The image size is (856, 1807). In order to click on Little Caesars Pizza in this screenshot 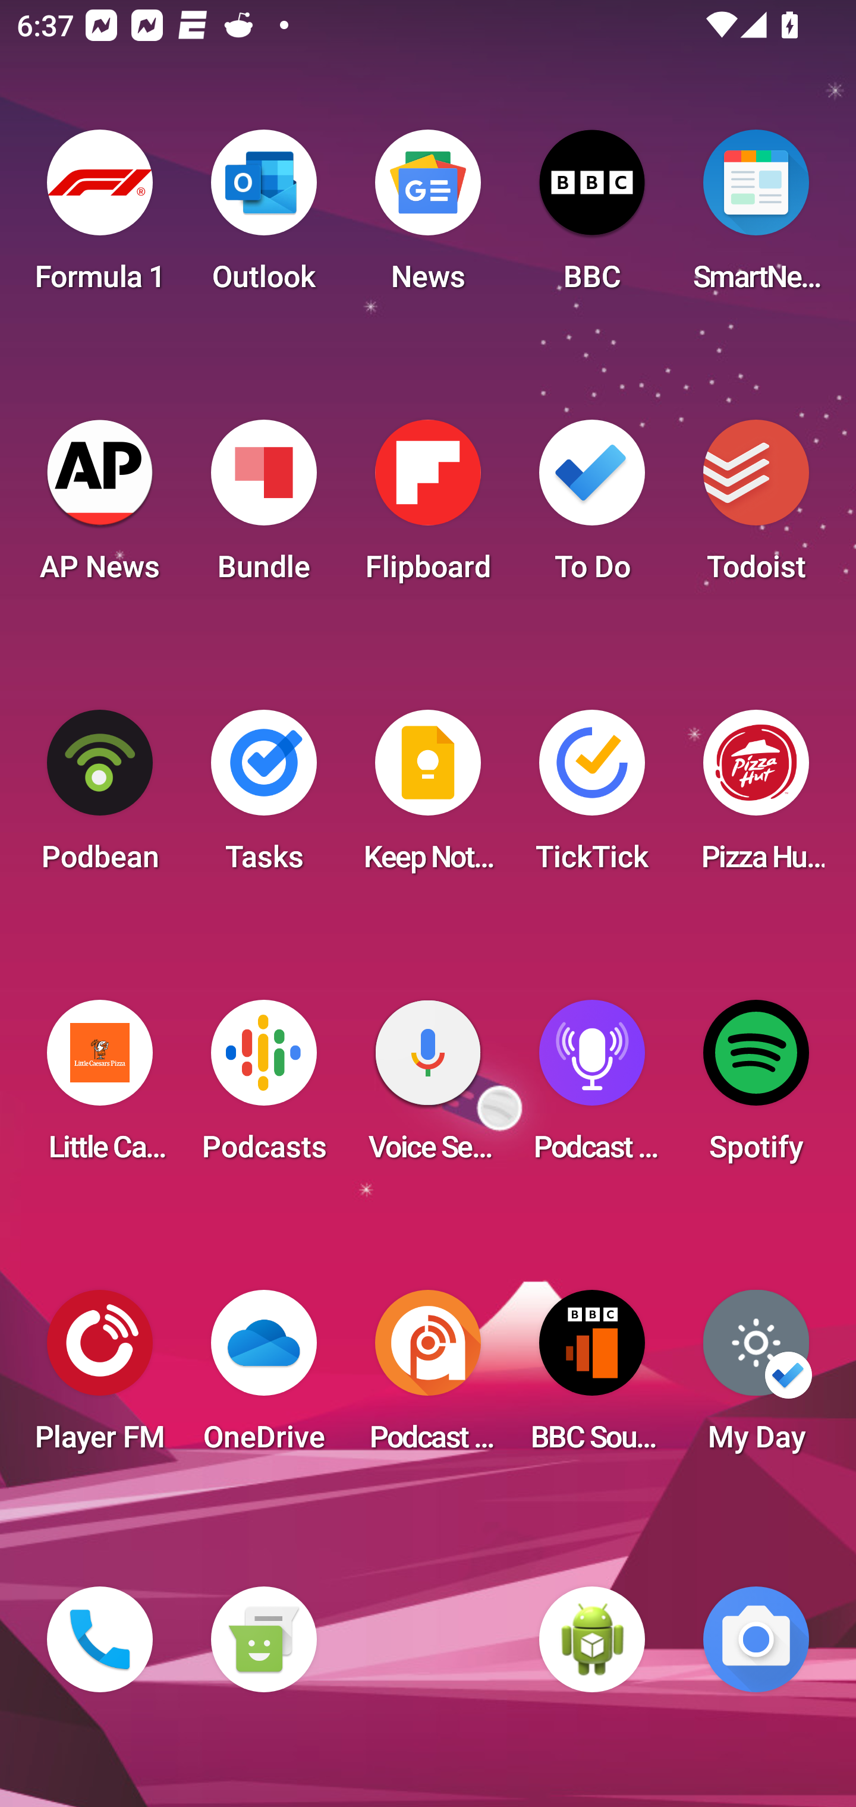, I will do `click(100, 1088)`.